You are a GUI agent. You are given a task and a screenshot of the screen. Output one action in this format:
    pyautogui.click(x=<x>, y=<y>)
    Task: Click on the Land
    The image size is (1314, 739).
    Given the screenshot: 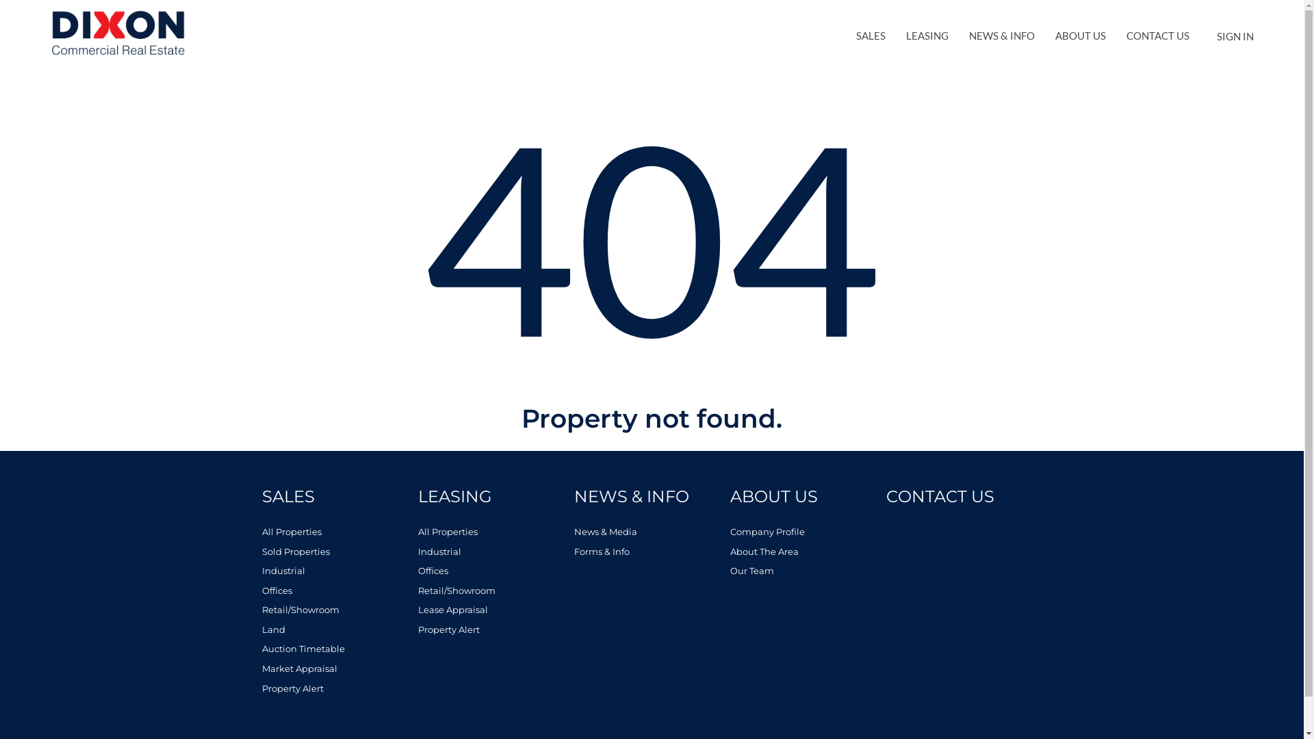 What is the action you would take?
    pyautogui.click(x=339, y=630)
    